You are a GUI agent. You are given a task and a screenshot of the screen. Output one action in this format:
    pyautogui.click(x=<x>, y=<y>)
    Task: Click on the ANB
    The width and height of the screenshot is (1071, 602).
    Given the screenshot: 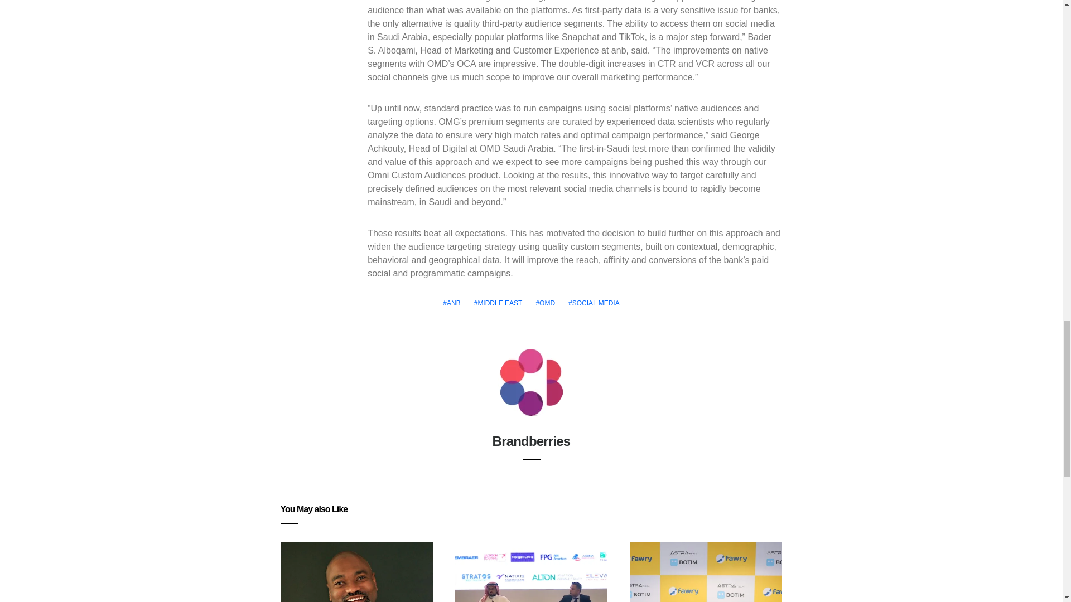 What is the action you would take?
    pyautogui.click(x=451, y=303)
    